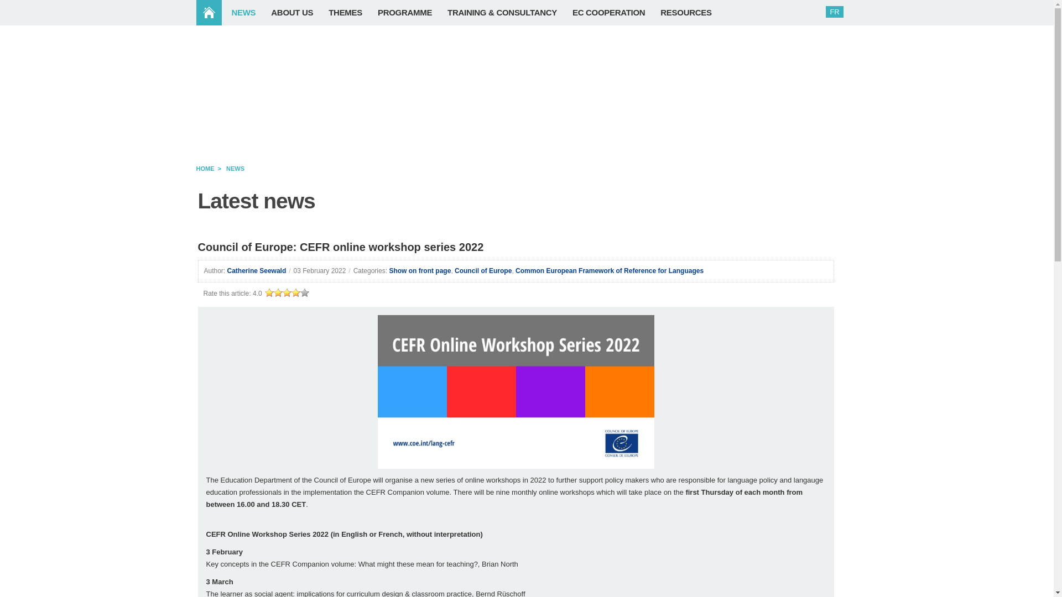 The width and height of the screenshot is (1062, 597). Describe the element at coordinates (249, 13) in the screenshot. I see `NEWS` at that location.